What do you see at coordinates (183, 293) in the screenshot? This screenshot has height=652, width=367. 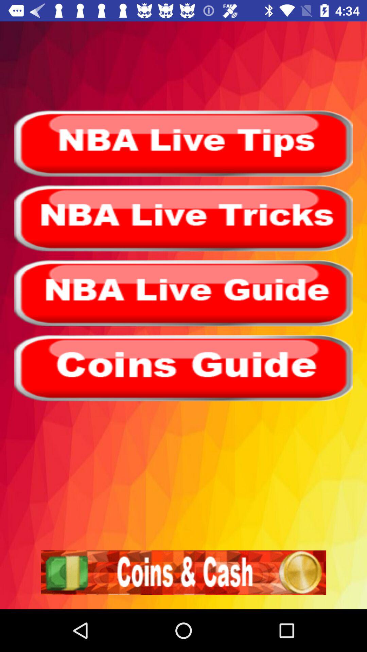 I see `to go to details of nba live guide` at bounding box center [183, 293].